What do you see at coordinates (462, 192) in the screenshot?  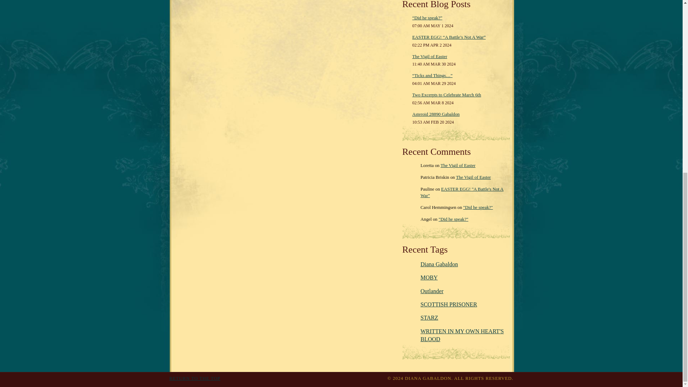 I see `on EASTER EGG! ` at bounding box center [462, 192].